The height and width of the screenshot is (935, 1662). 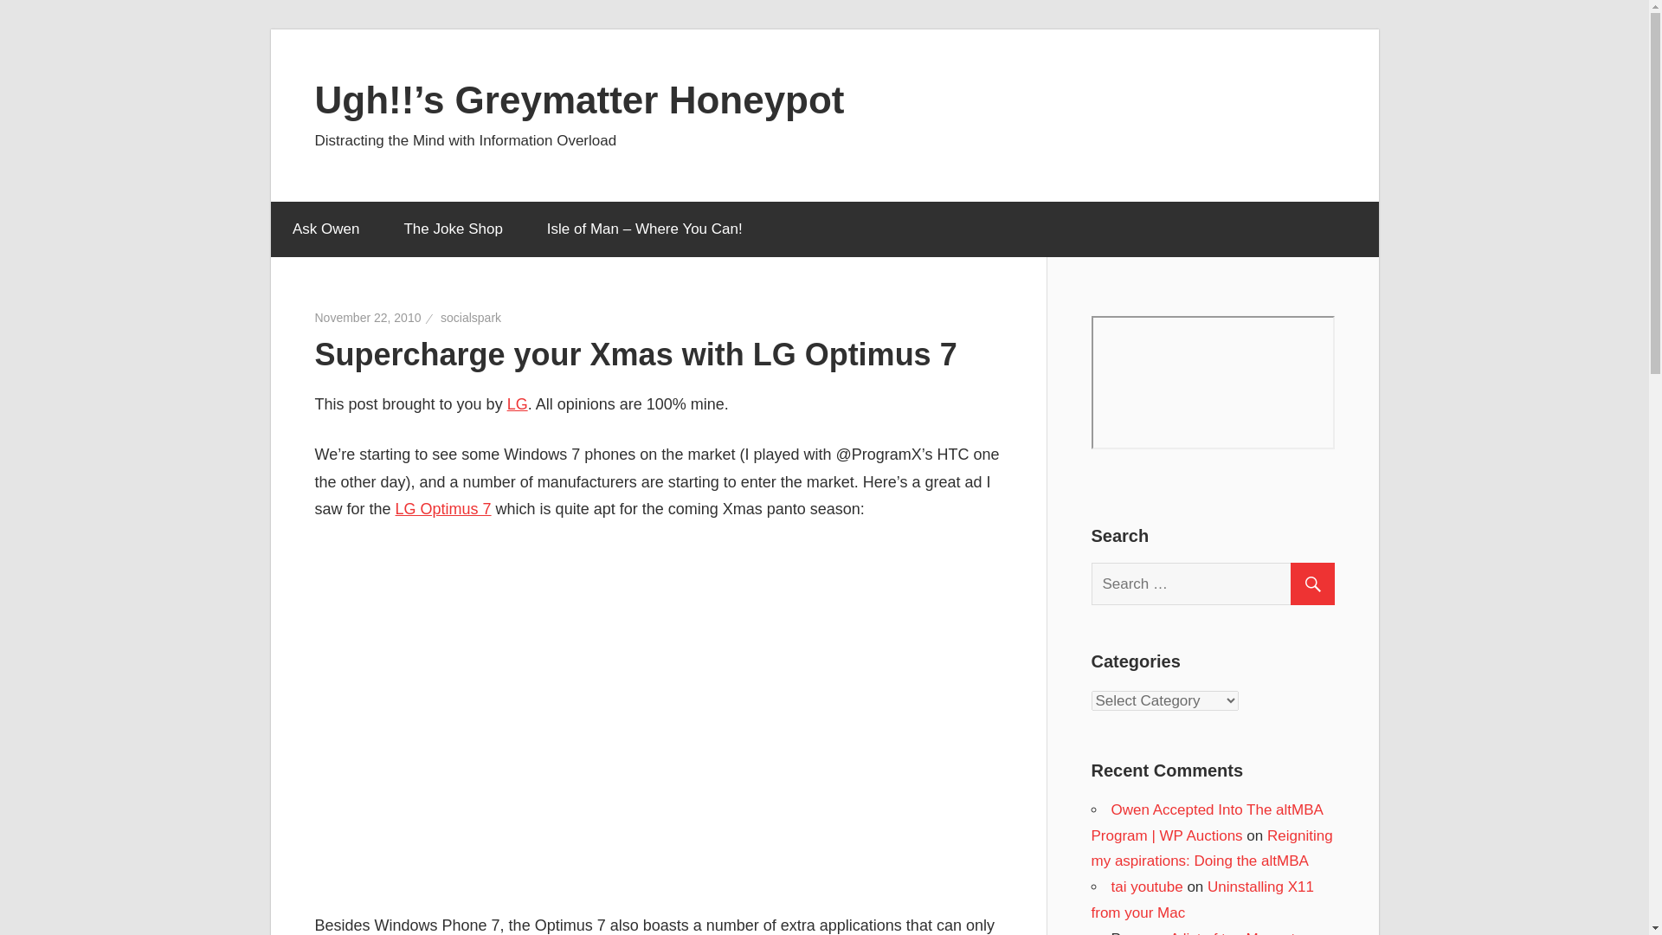 I want to click on tai youtube, so click(x=1148, y=887).